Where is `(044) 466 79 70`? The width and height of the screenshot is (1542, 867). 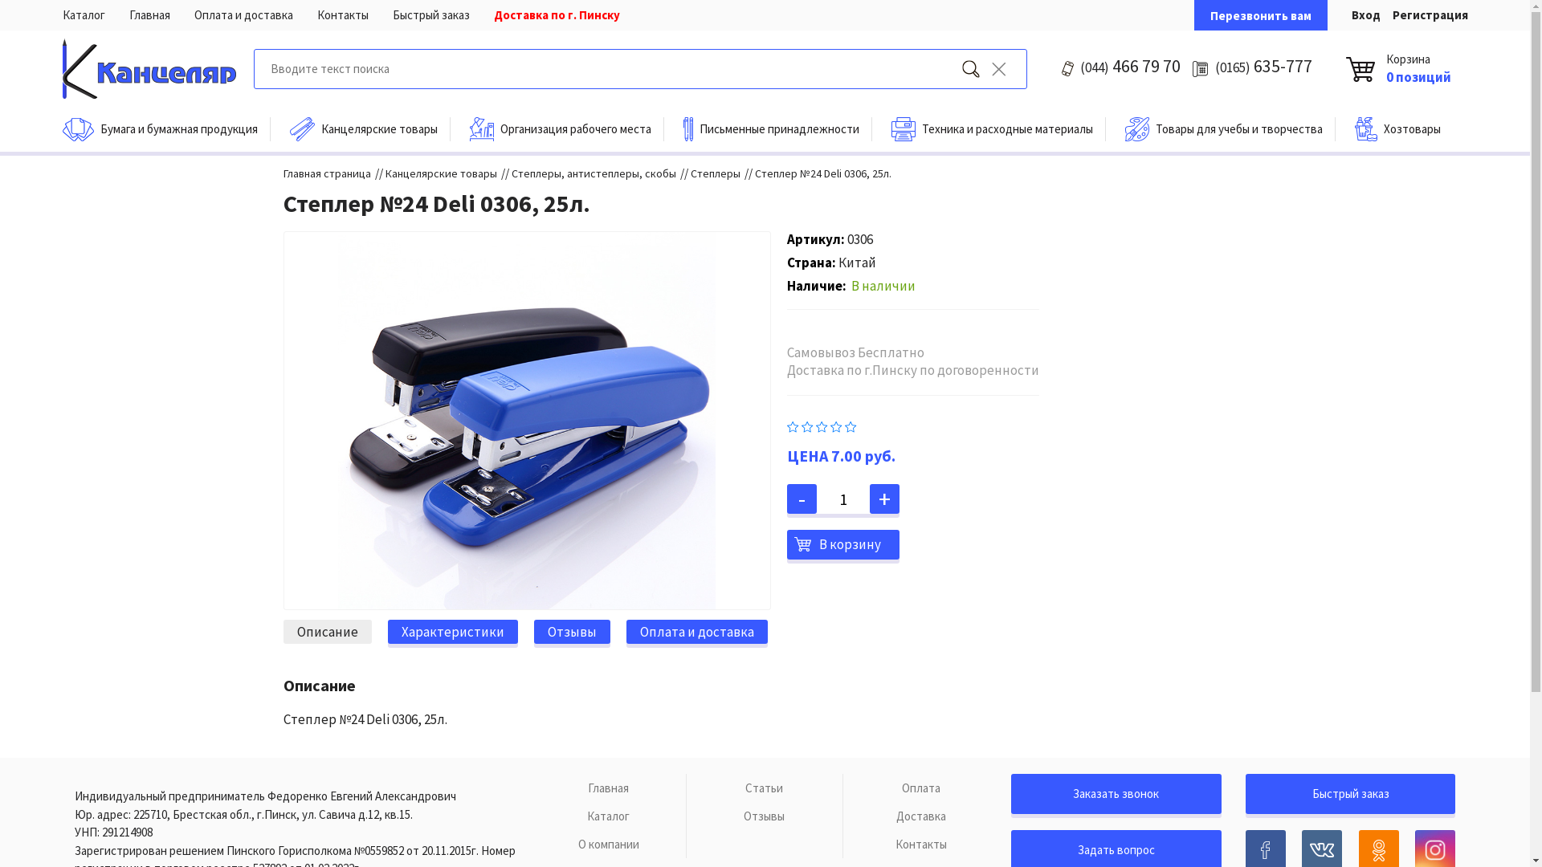 (044) 466 79 70 is located at coordinates (1131, 66).